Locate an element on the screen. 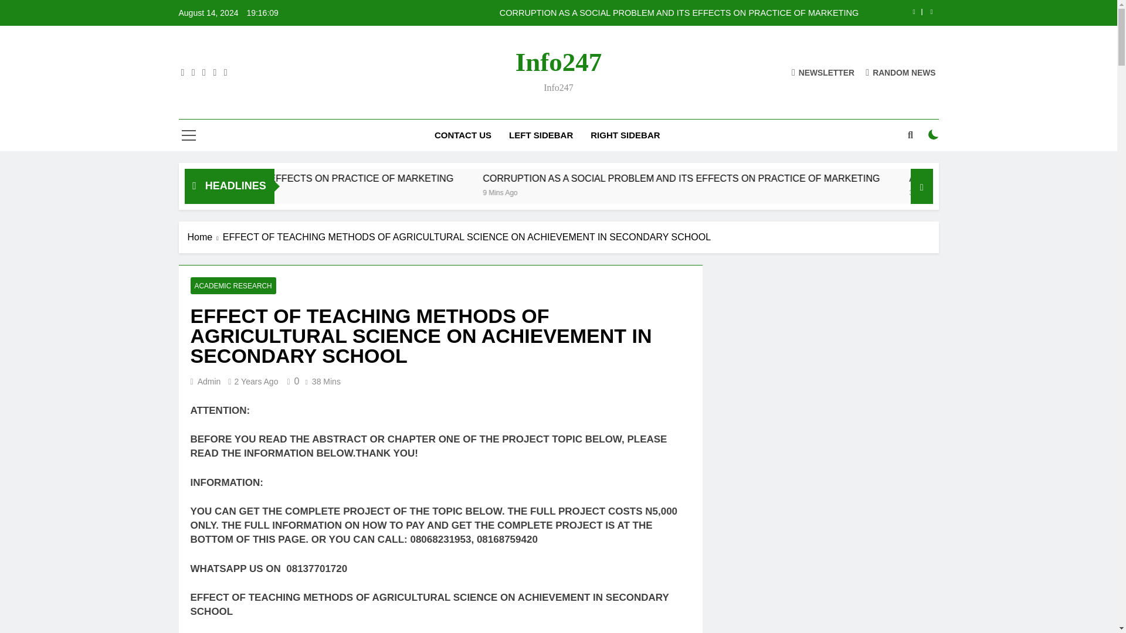 The image size is (1126, 633). LEFT SIDEBAR is located at coordinates (541, 135).